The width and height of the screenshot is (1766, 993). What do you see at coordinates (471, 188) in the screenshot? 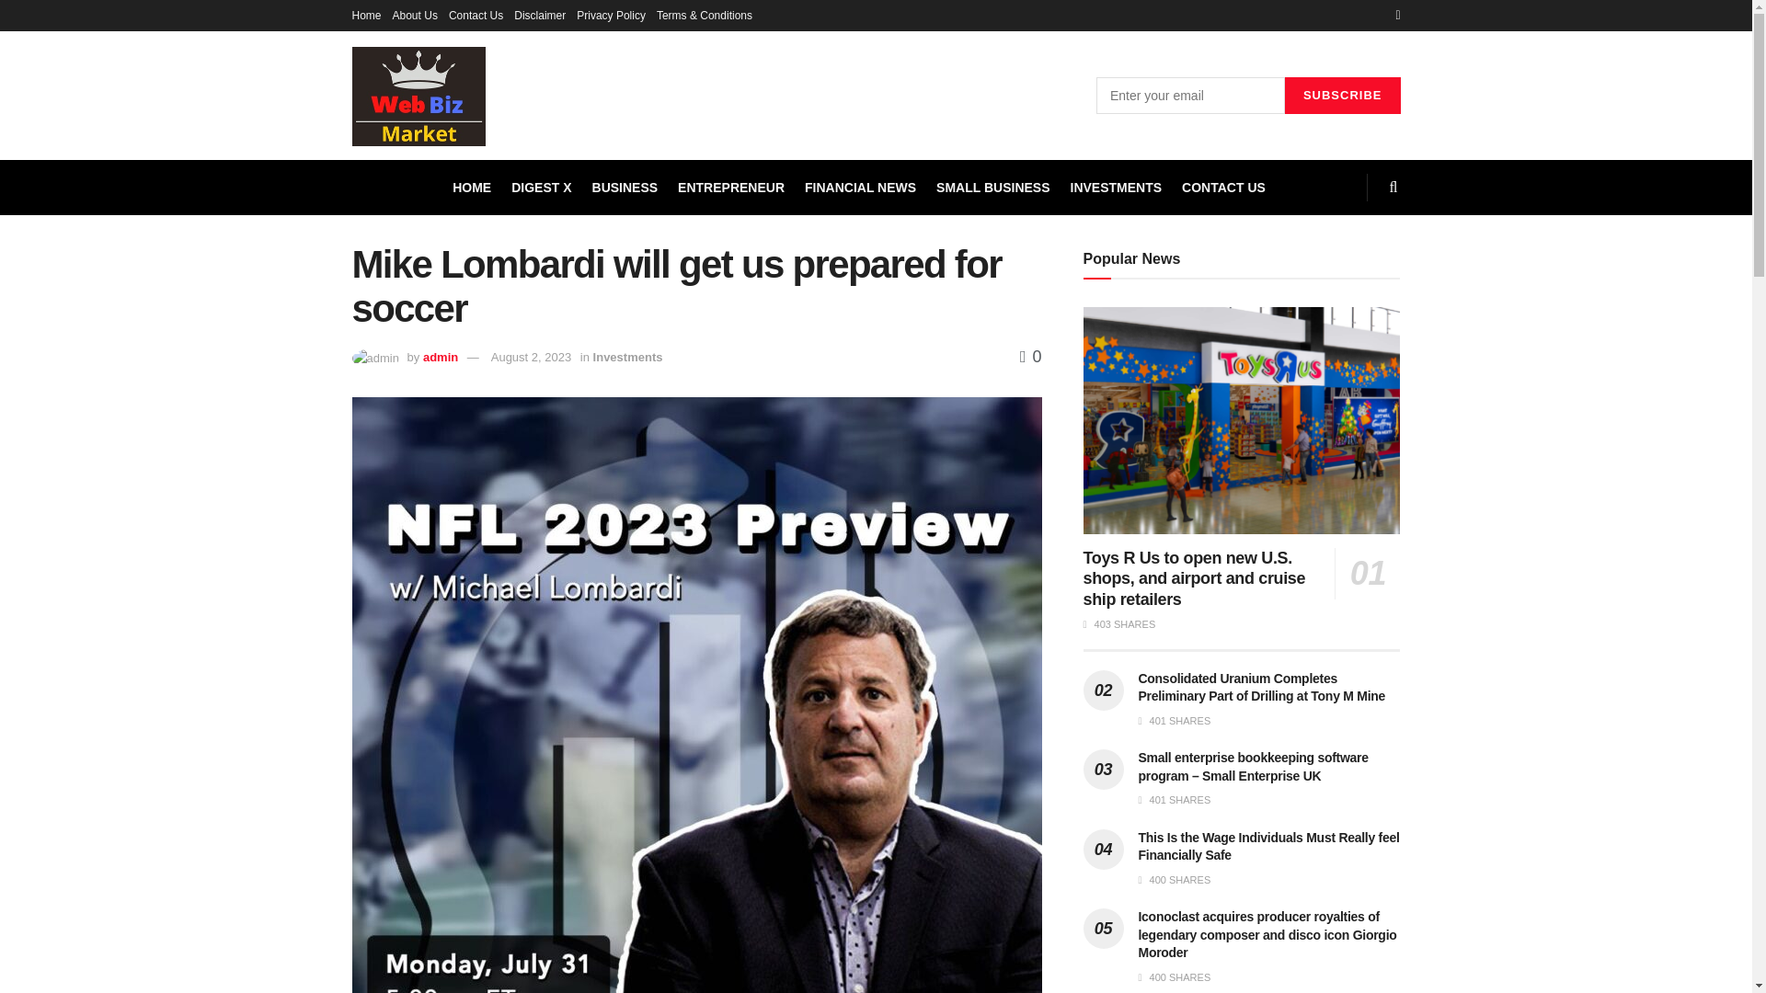
I see `HOME` at bounding box center [471, 188].